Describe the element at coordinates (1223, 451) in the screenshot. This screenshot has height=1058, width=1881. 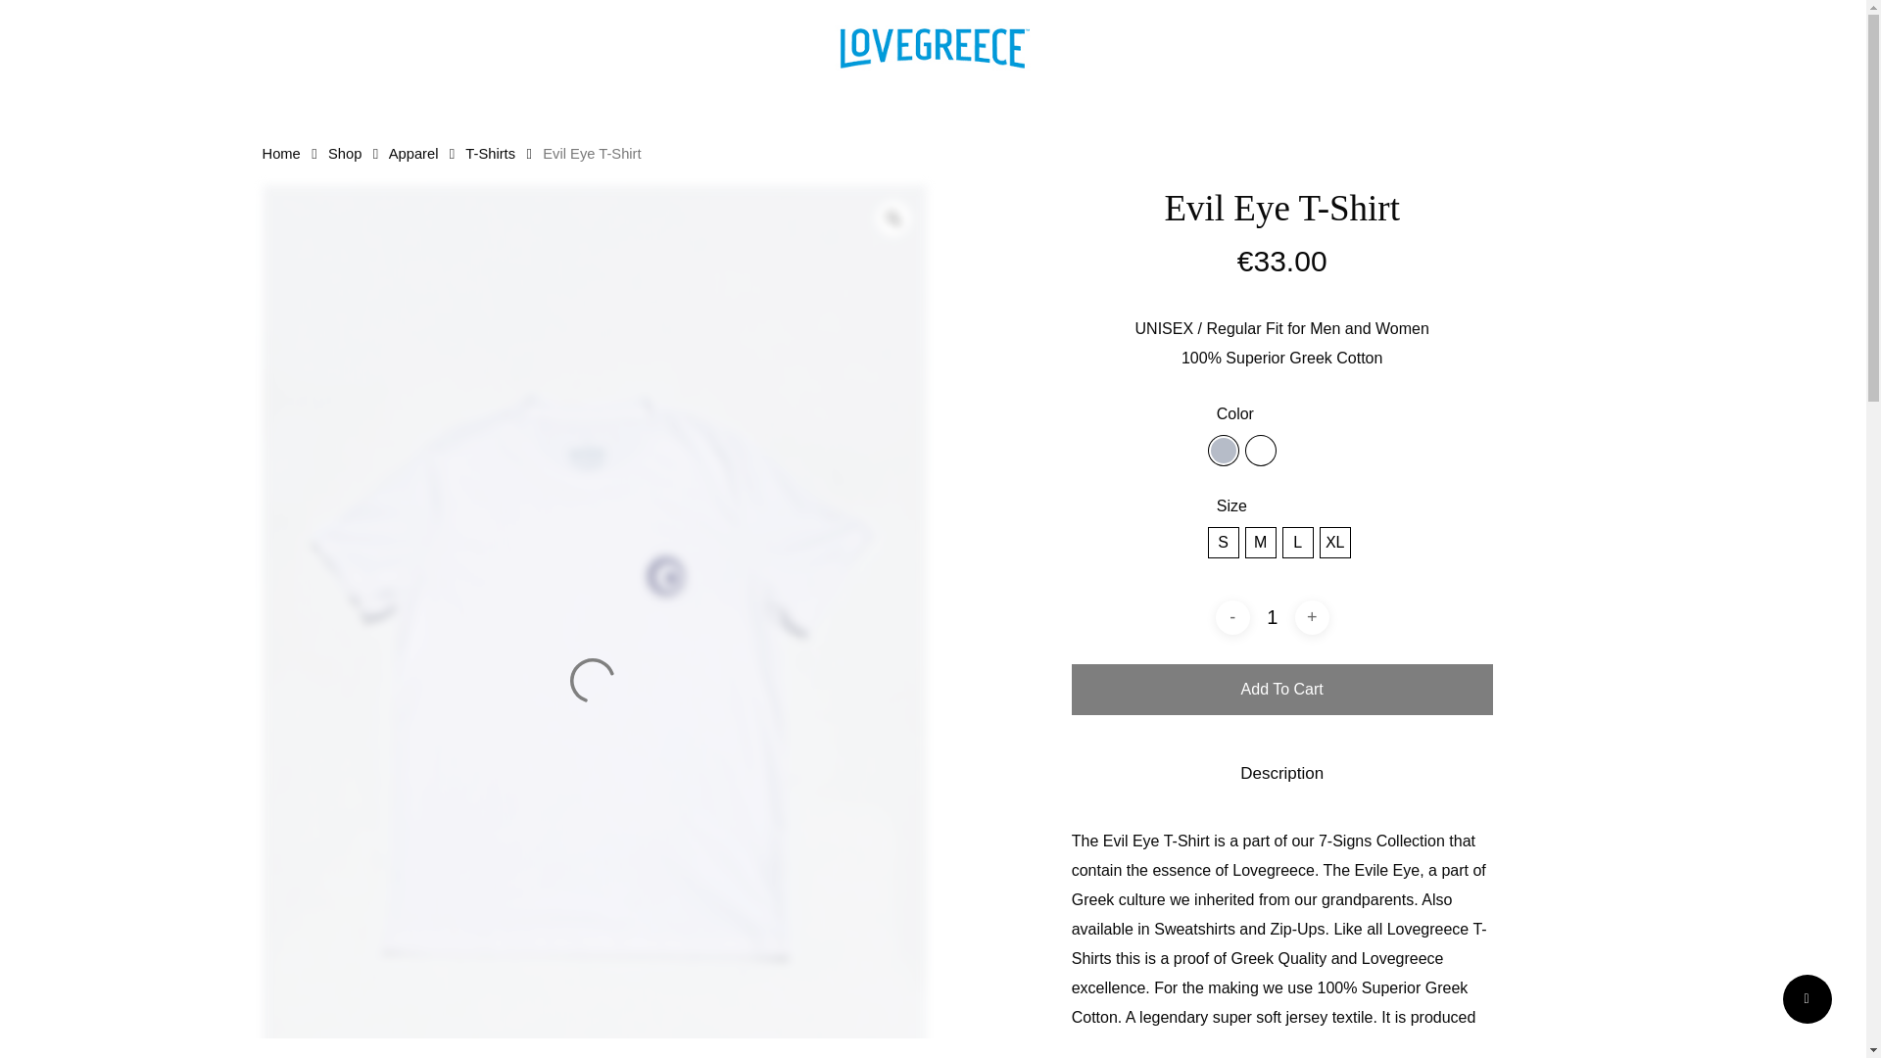
I see `Heather Grey` at that location.